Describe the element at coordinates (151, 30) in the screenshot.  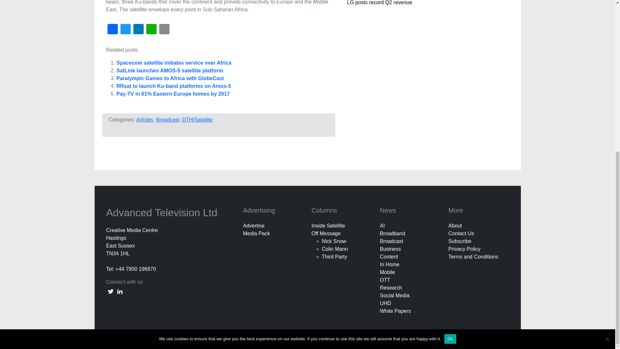
I see `WhatsApp` at that location.